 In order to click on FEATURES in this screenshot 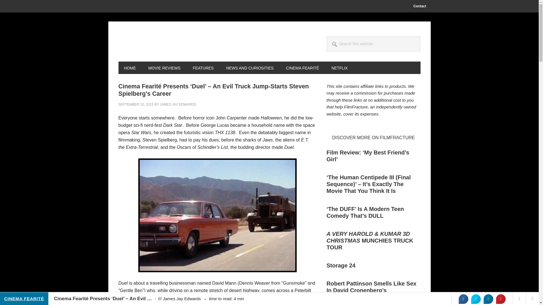, I will do `click(203, 68)`.